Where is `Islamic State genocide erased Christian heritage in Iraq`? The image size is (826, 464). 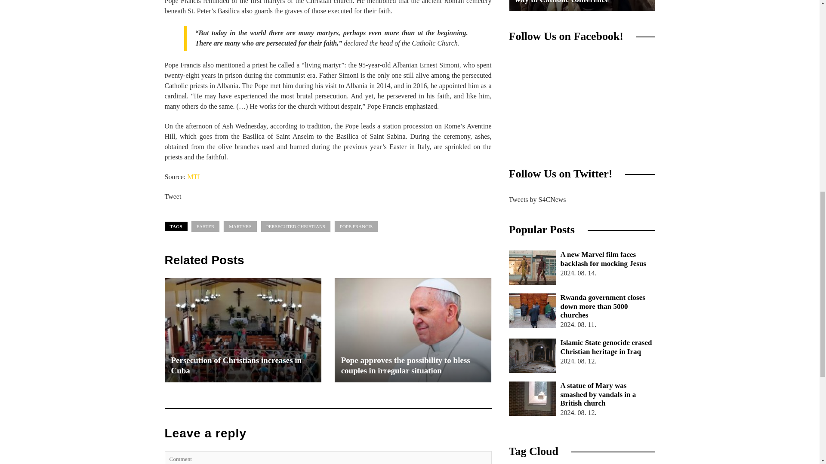 Islamic State genocide erased Christian heritage in Iraq is located at coordinates (532, 356).